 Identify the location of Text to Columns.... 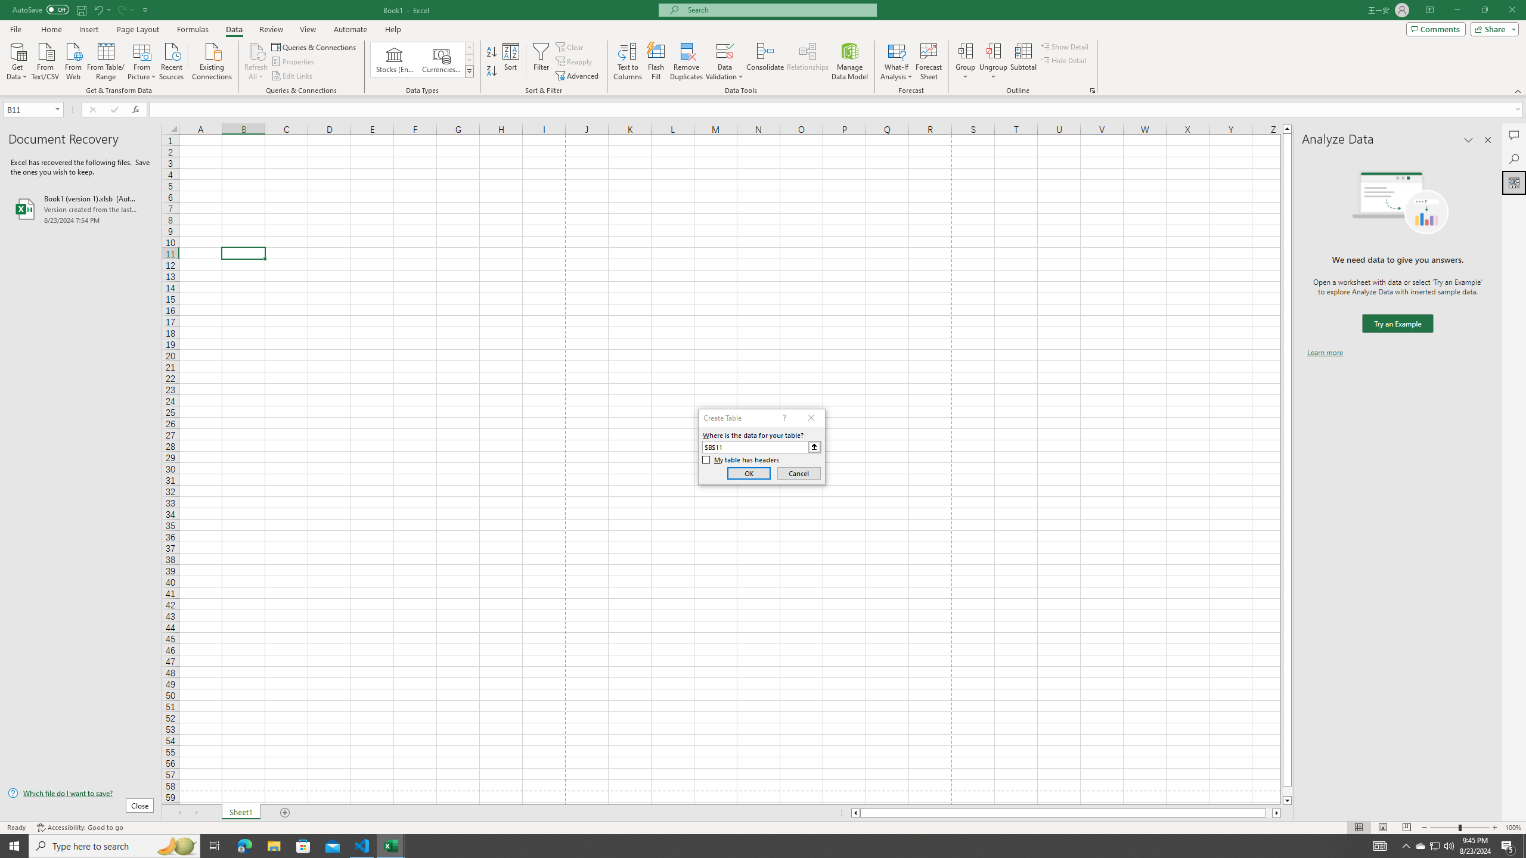
(628, 61).